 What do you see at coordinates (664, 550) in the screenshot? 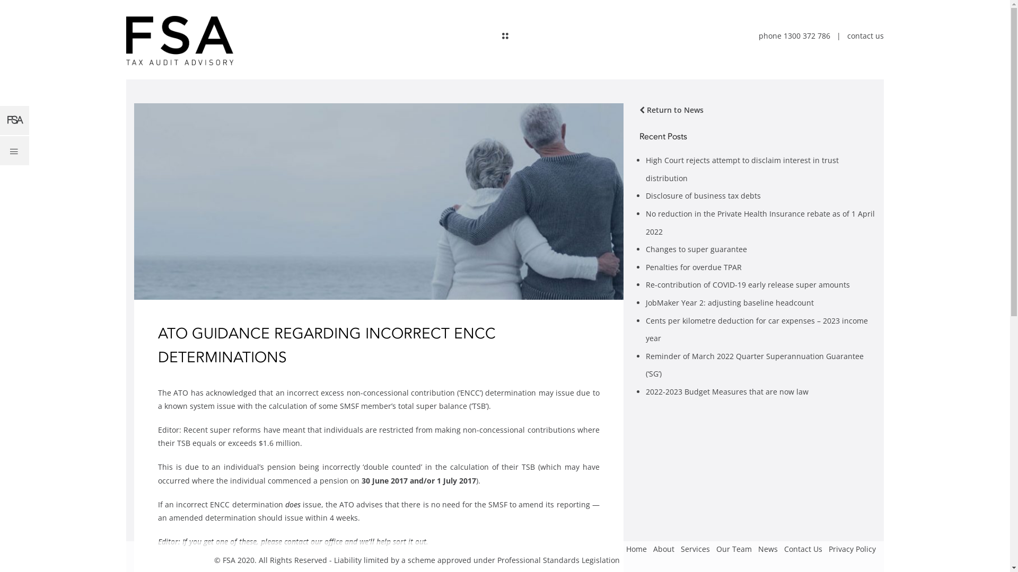
I see `About` at bounding box center [664, 550].